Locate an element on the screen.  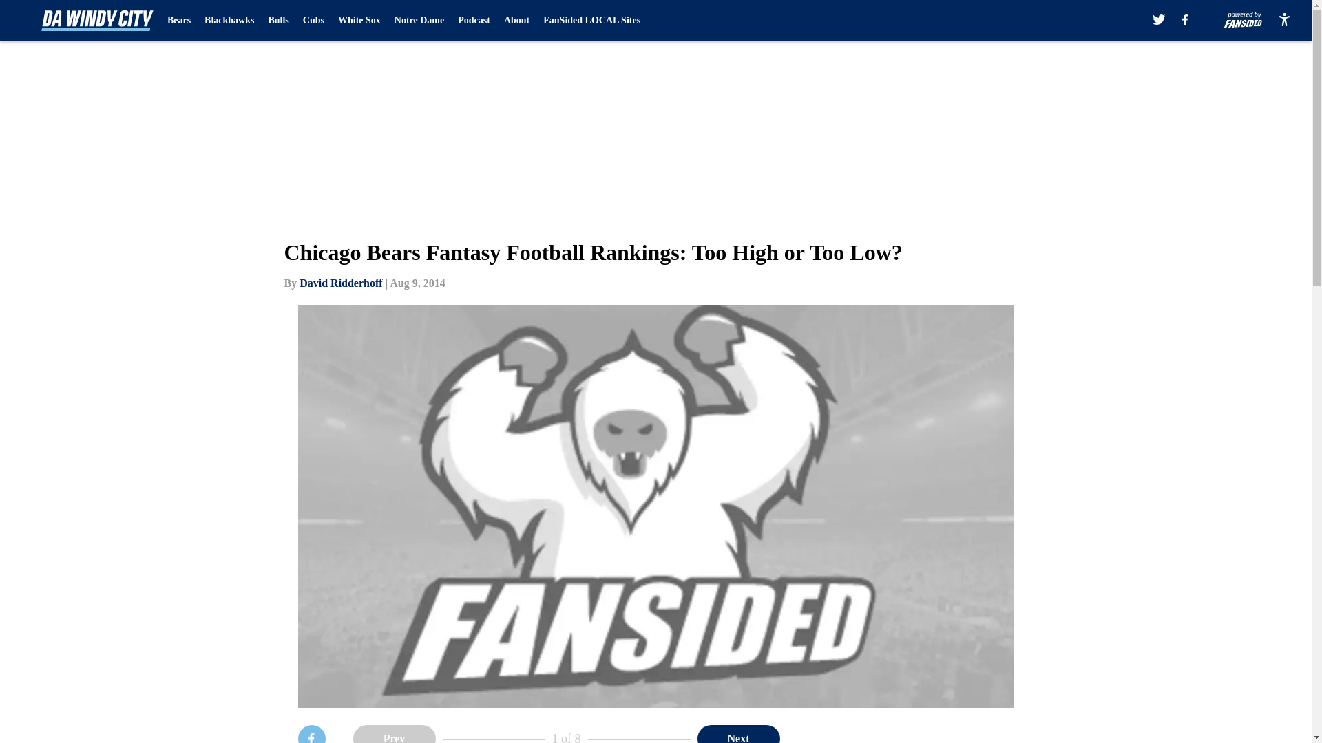
White Sox is located at coordinates (359, 21).